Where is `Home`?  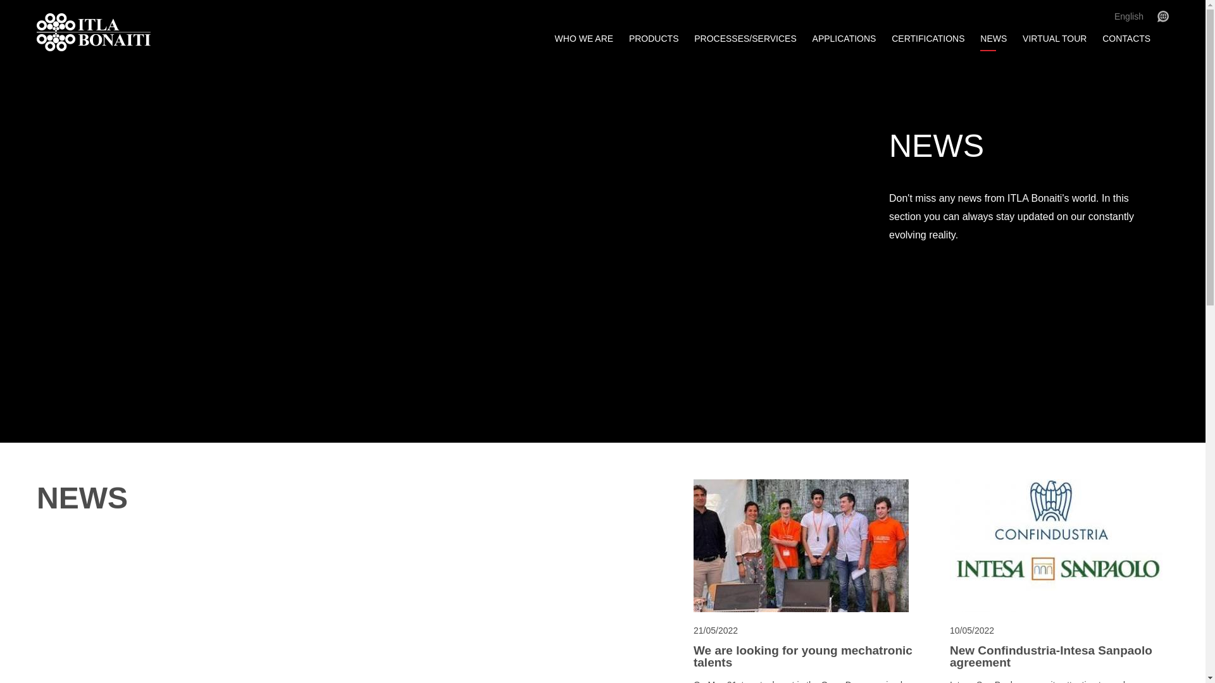 Home is located at coordinates (138, 32).